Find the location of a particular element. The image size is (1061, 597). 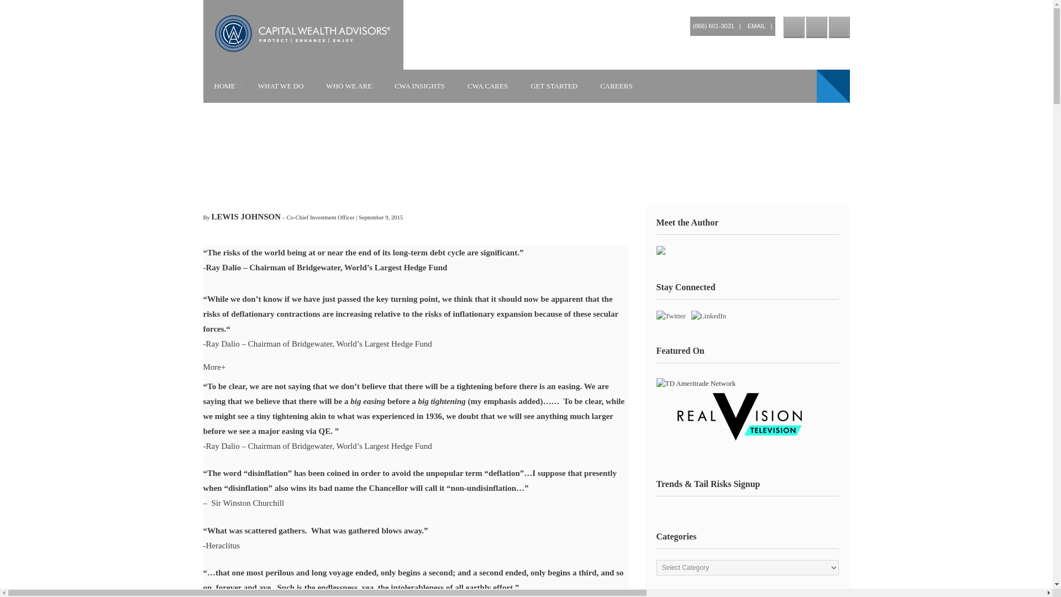

CAREERS is located at coordinates (616, 86).